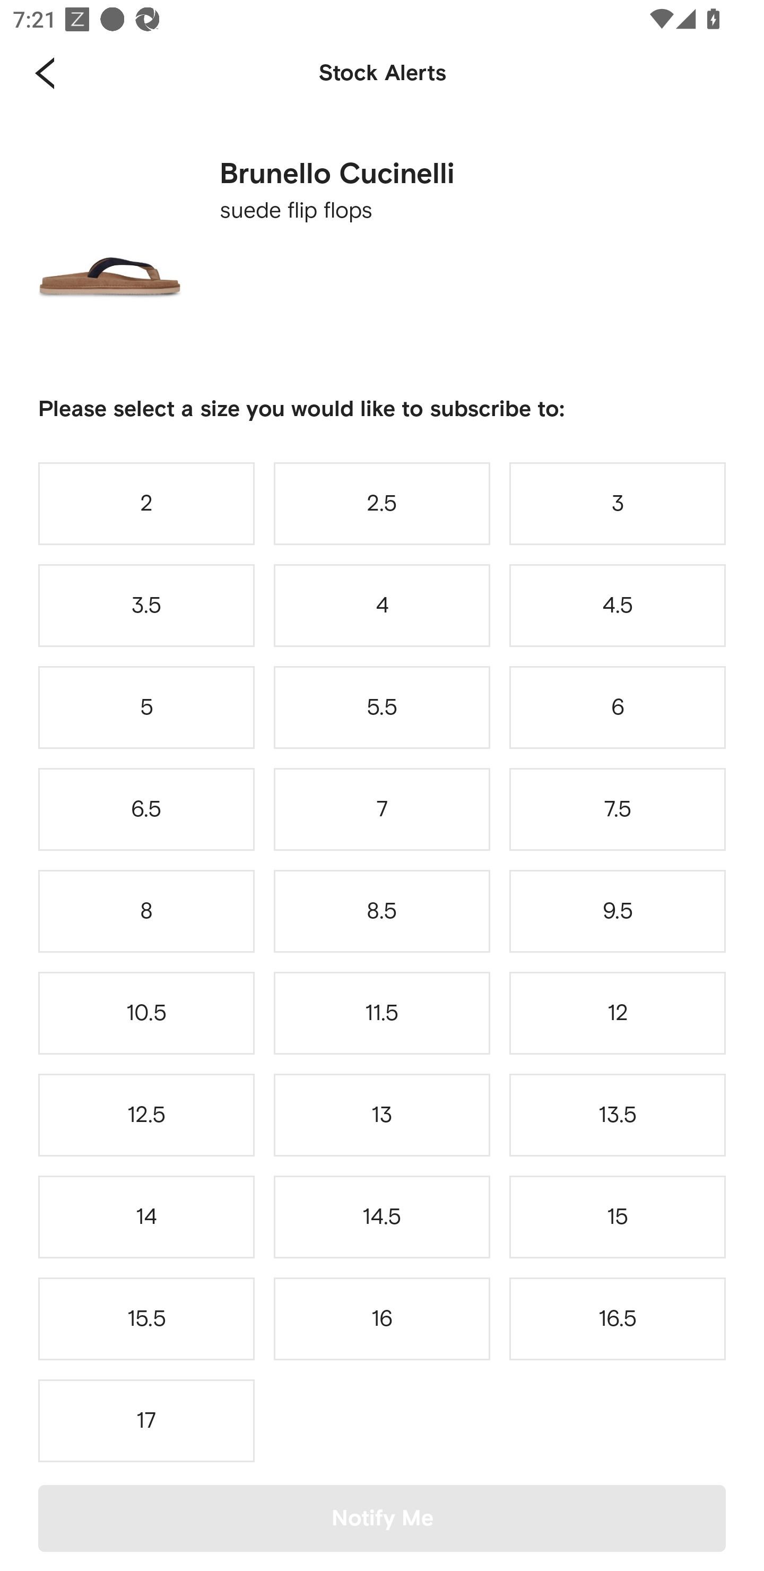 This screenshot has height=1571, width=764. What do you see at coordinates (382, 605) in the screenshot?
I see `4` at bounding box center [382, 605].